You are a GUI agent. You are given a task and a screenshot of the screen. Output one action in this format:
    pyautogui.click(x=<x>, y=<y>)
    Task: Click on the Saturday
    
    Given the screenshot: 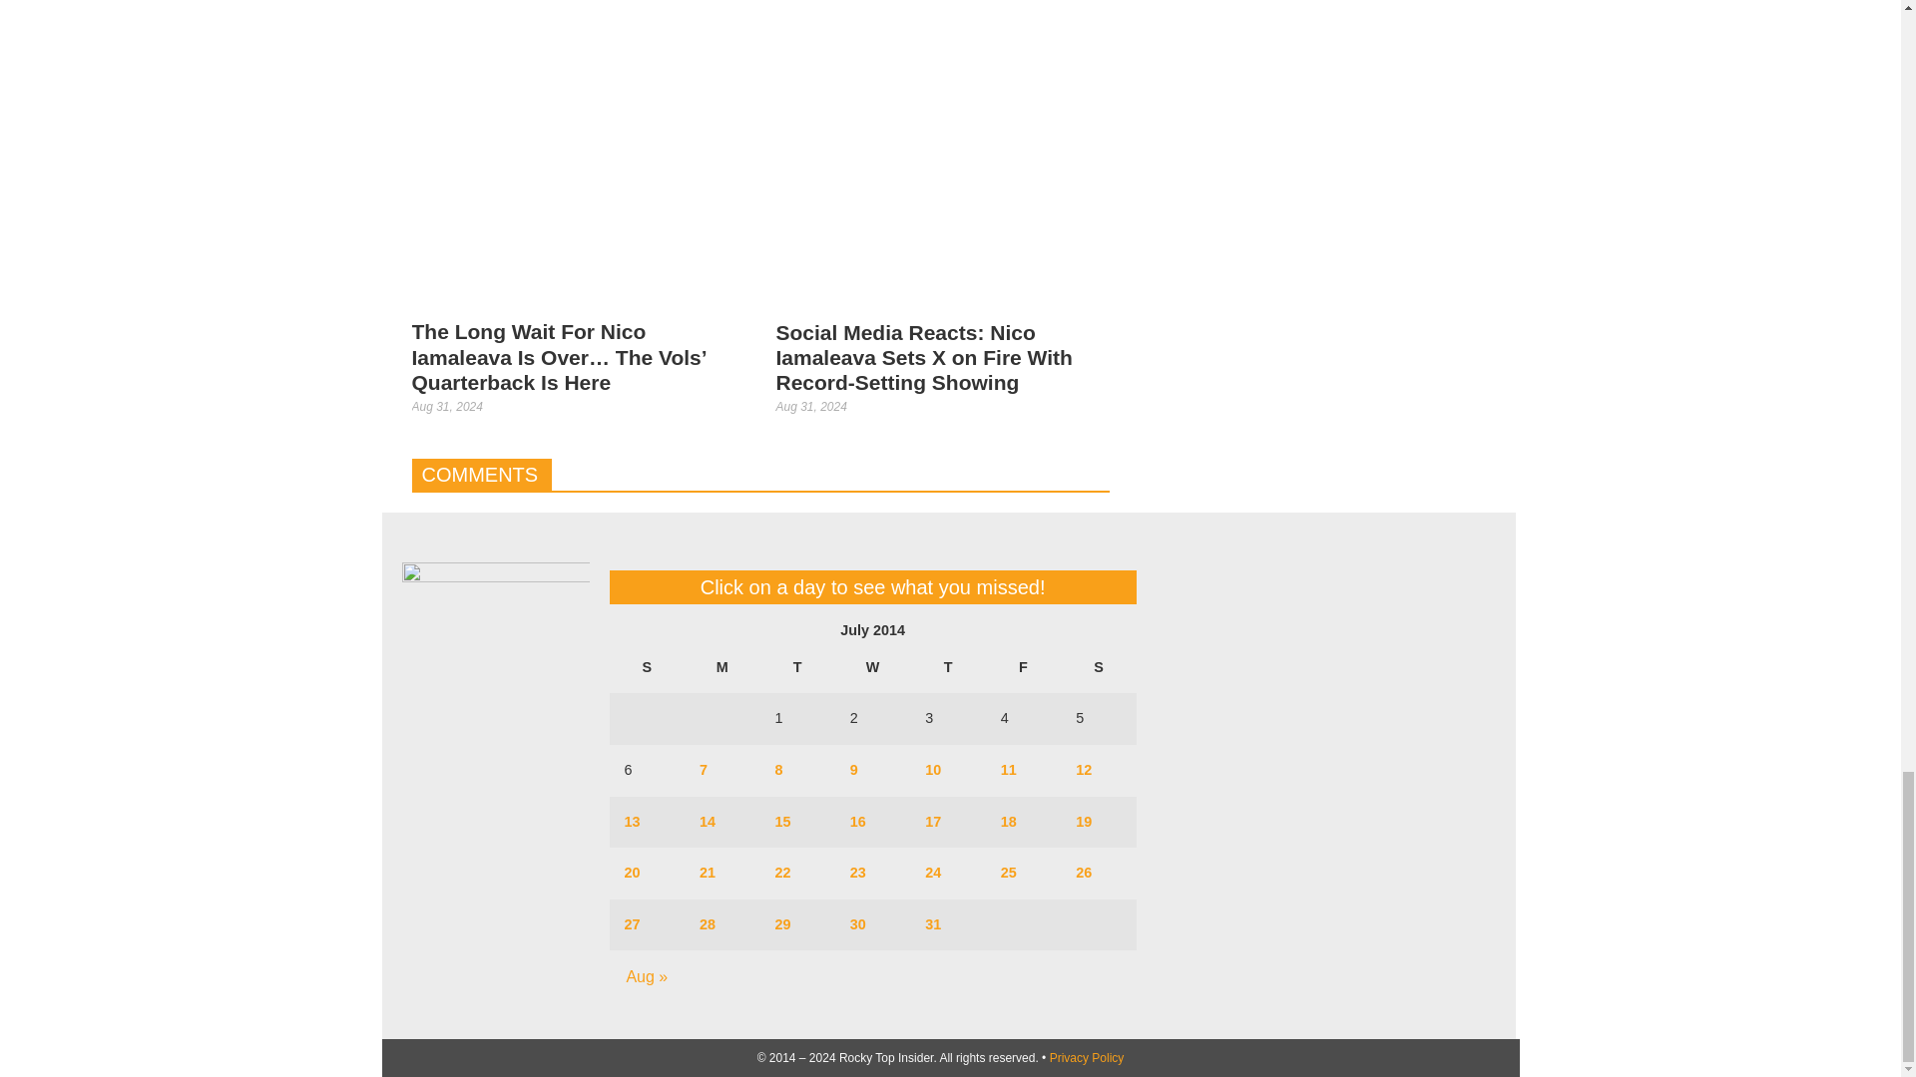 What is the action you would take?
    pyautogui.click(x=1098, y=667)
    